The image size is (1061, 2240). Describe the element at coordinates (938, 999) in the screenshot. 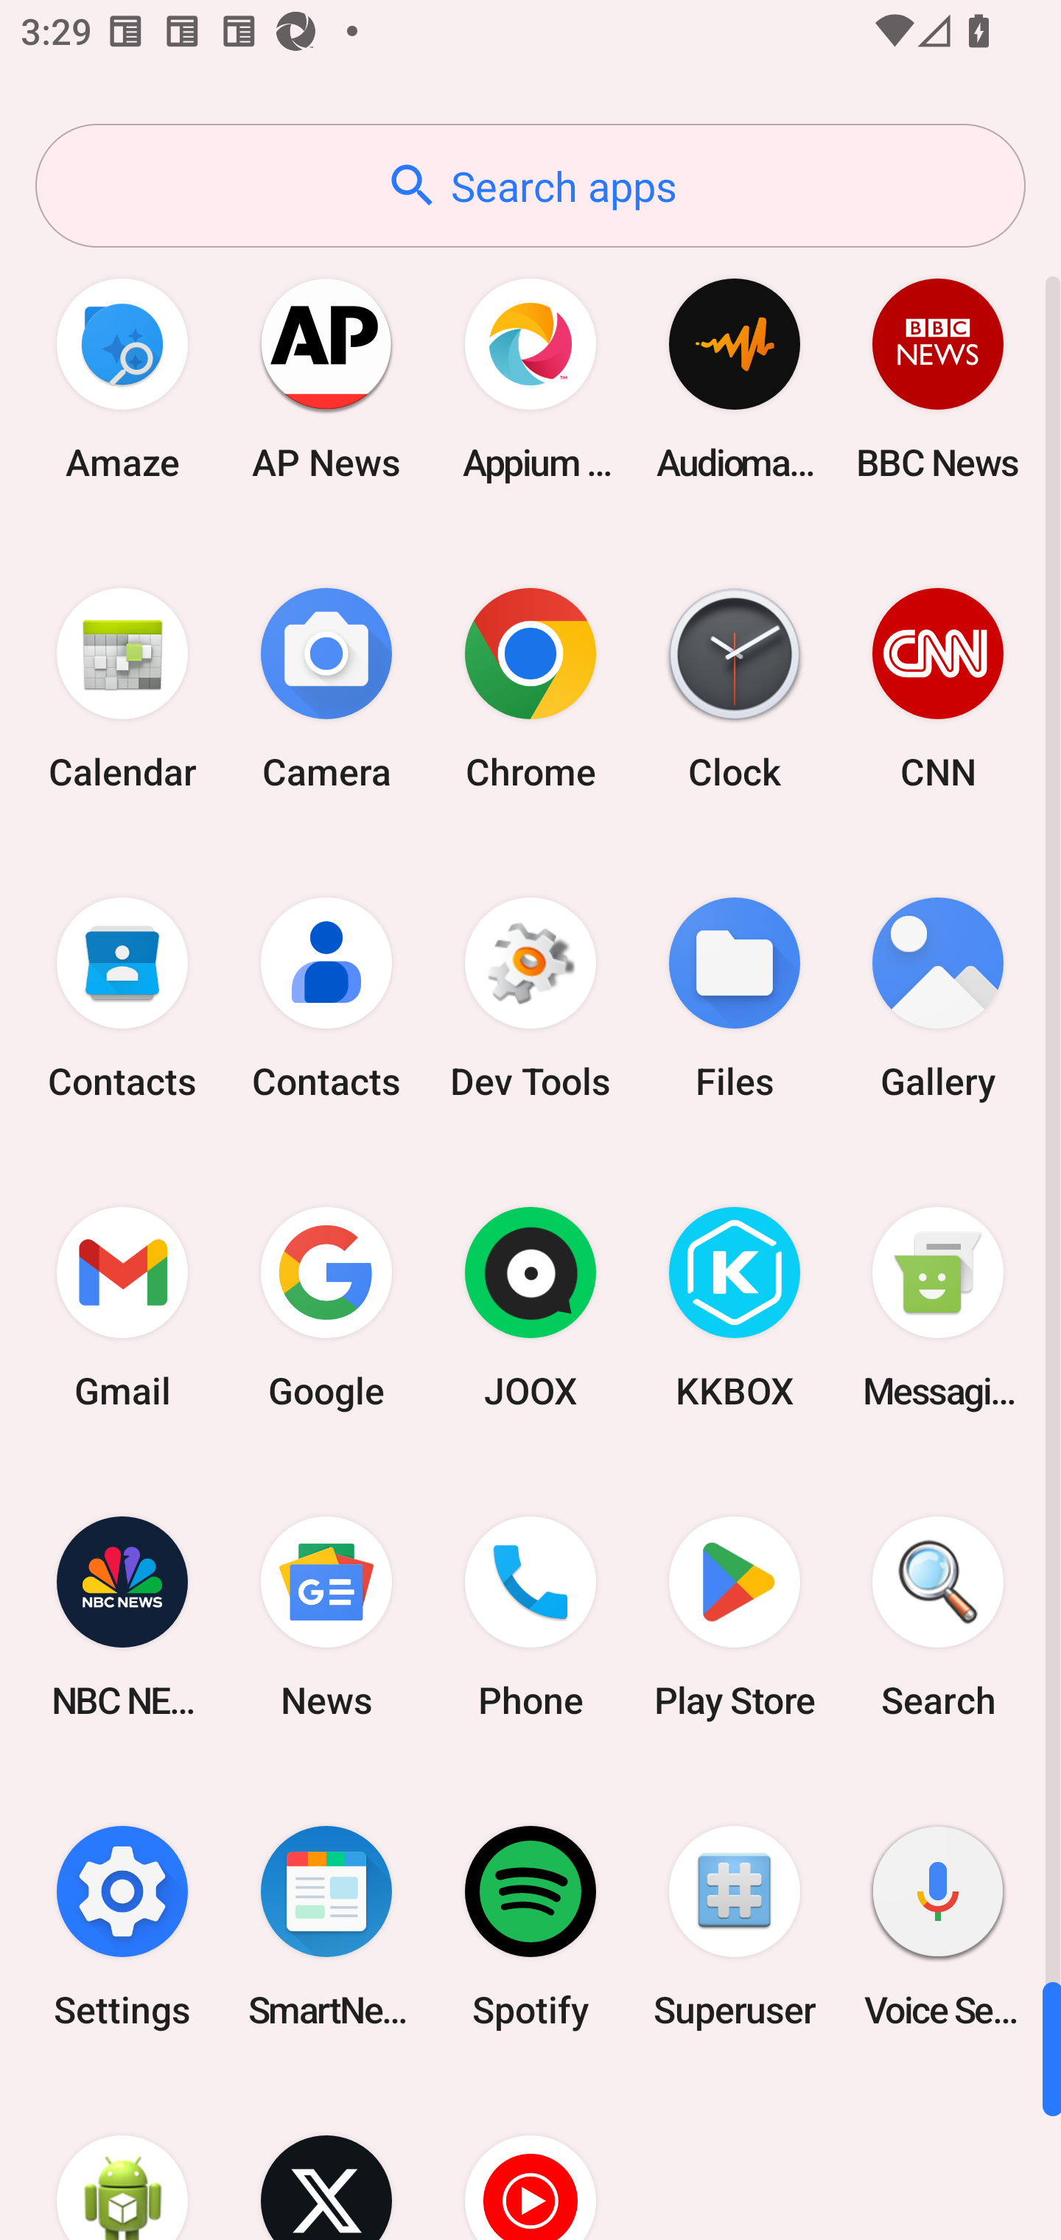

I see `Gallery` at that location.